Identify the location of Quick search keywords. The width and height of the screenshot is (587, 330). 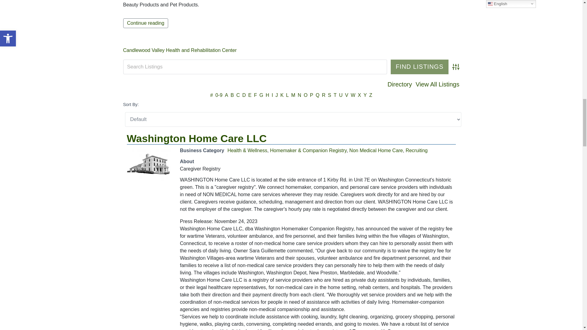
(255, 67).